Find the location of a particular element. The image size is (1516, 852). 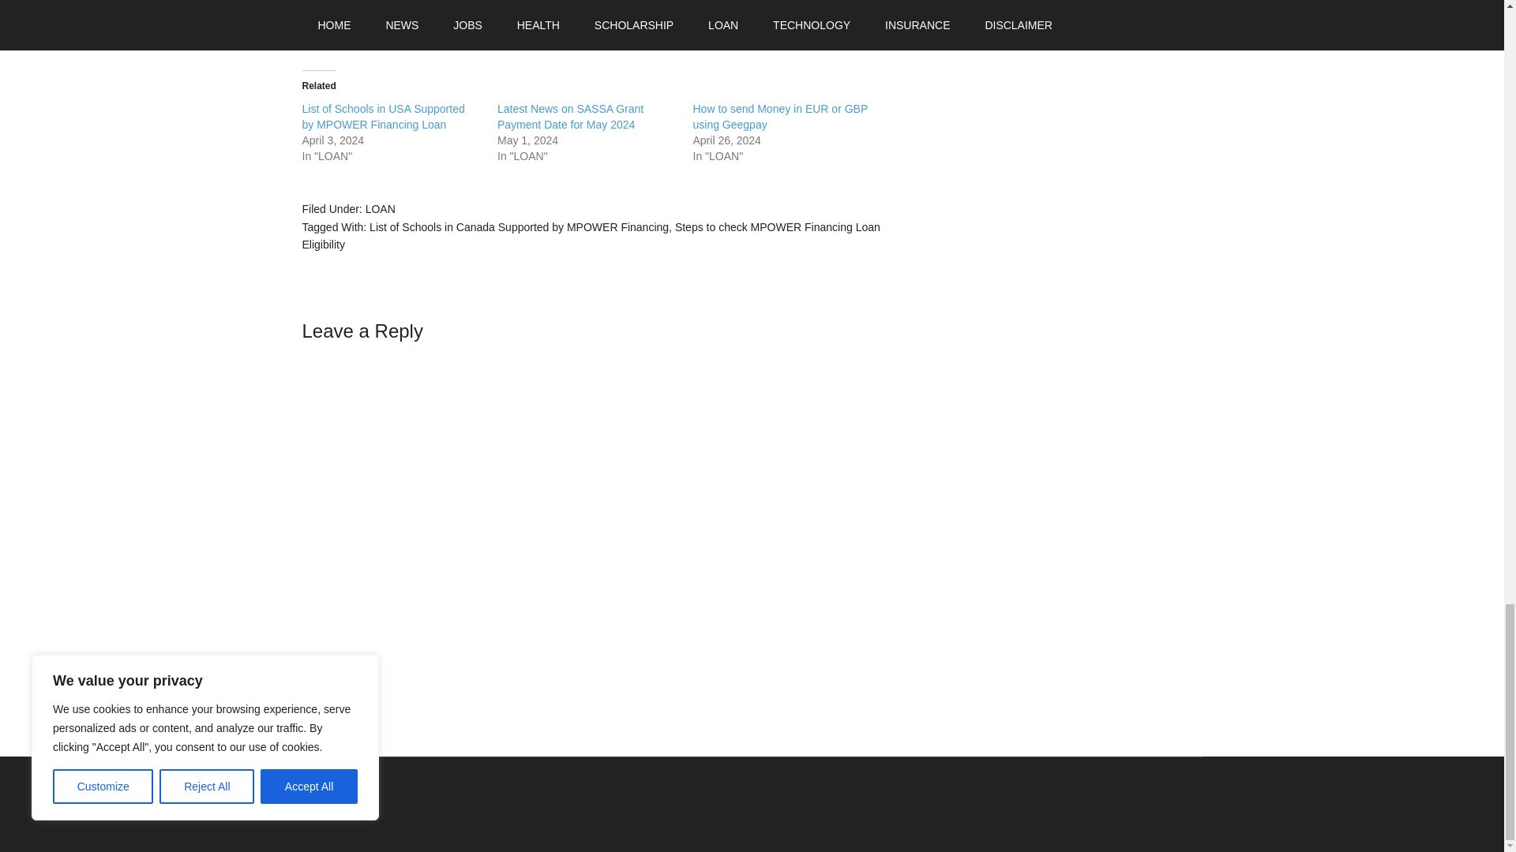

List of Schools in USA Supported by MPOWER Financing Loan is located at coordinates (382, 117).